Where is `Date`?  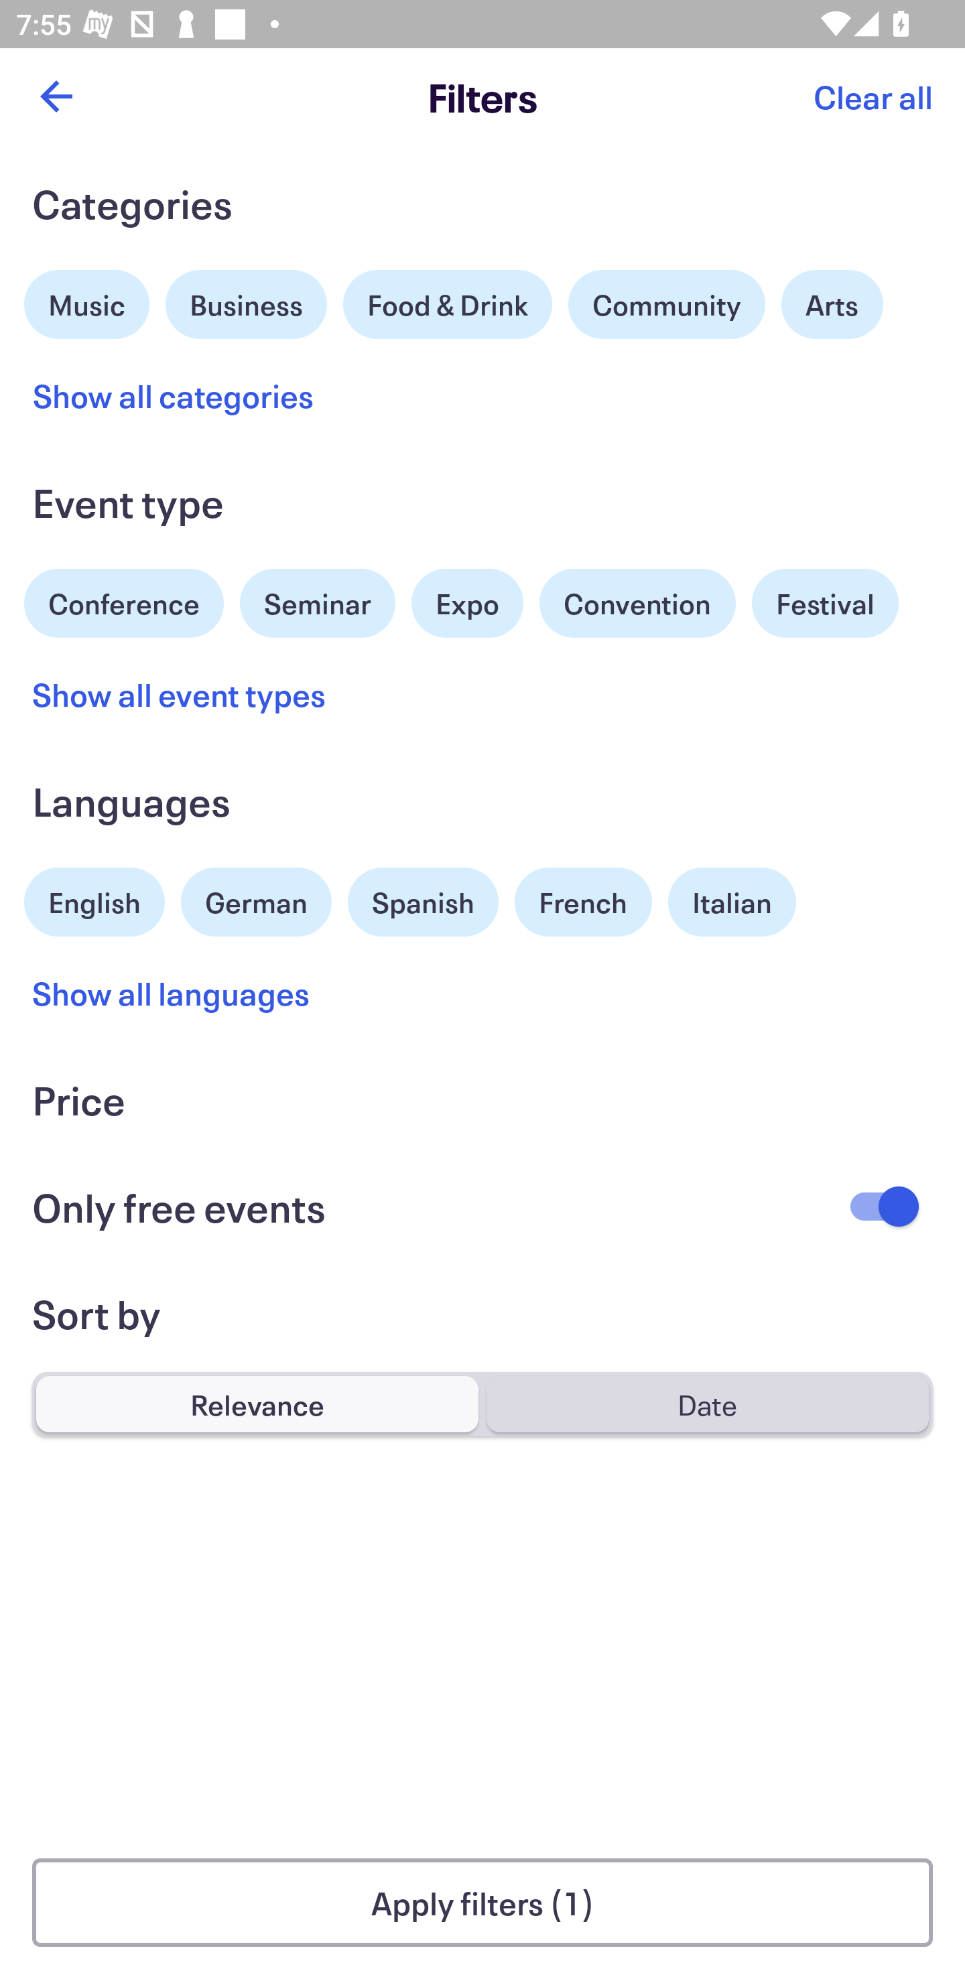
Date is located at coordinates (707, 1404).